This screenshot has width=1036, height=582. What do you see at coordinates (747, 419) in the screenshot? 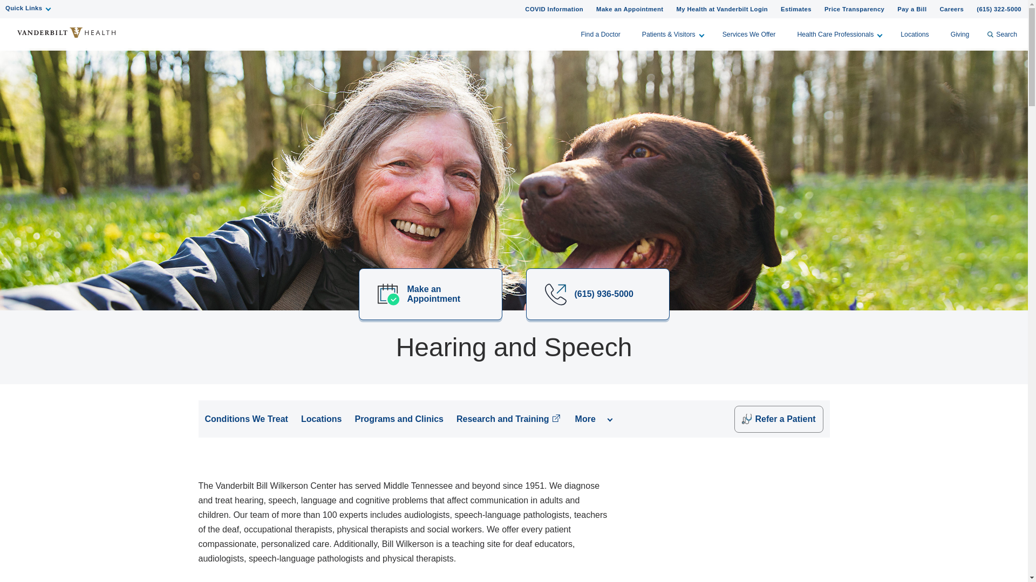
I see `stethoscope icon` at bounding box center [747, 419].